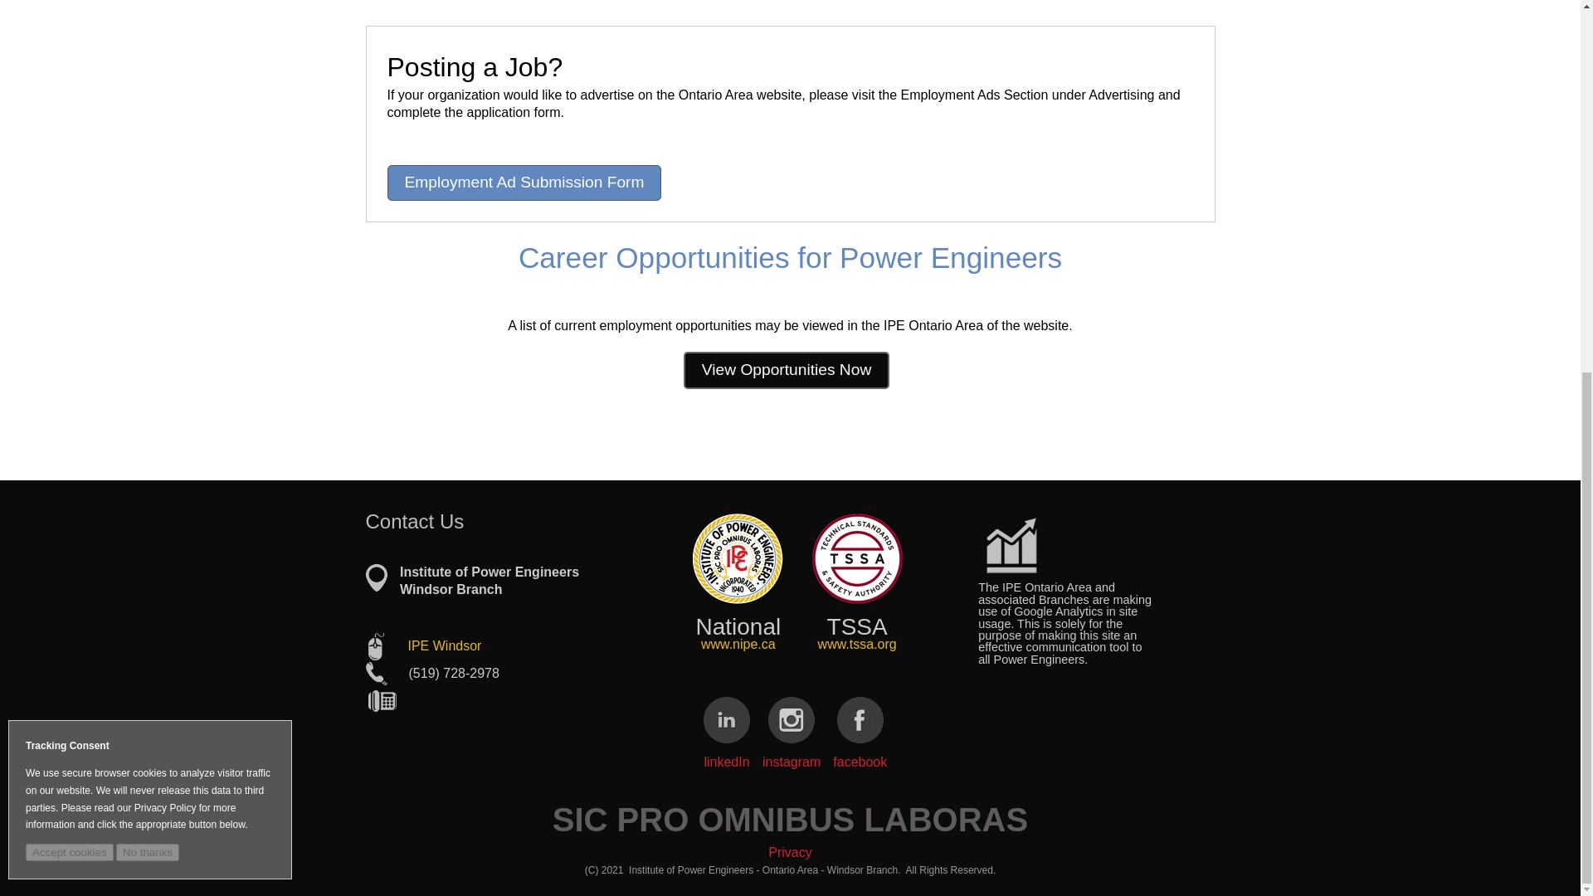 This screenshot has width=1593, height=896. I want to click on TSSA, so click(858, 558).